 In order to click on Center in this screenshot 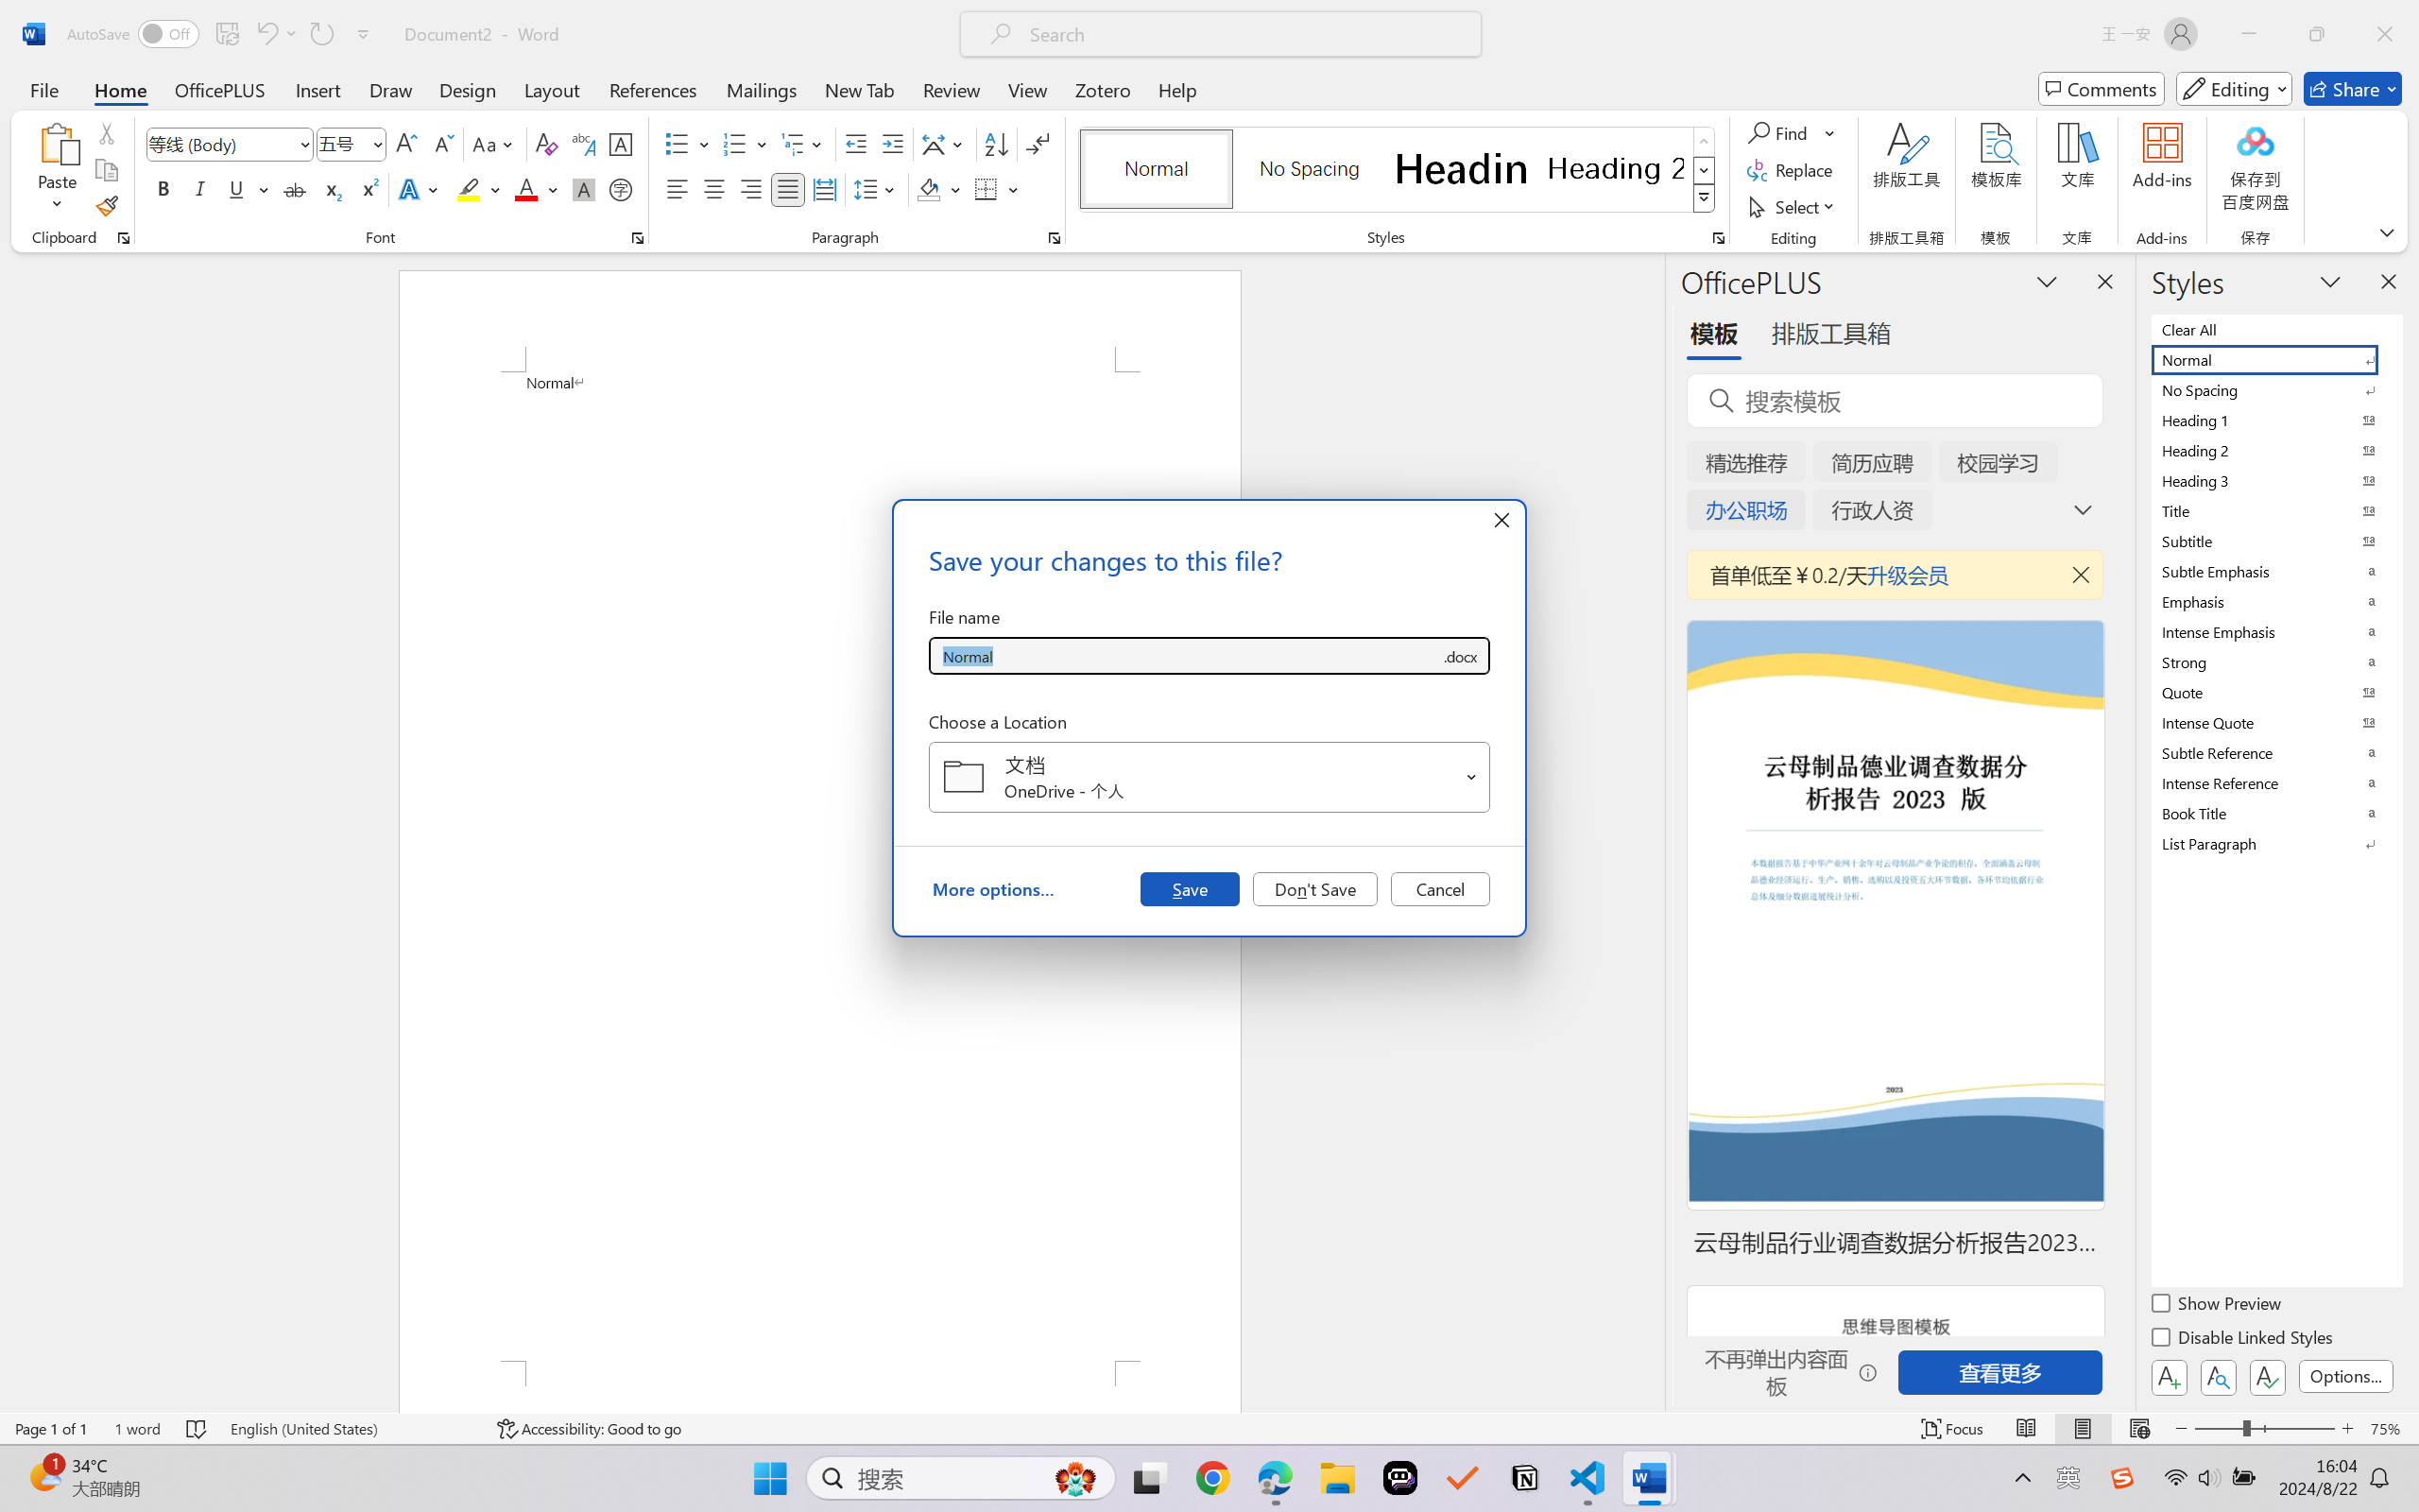, I will do `click(713, 189)`.